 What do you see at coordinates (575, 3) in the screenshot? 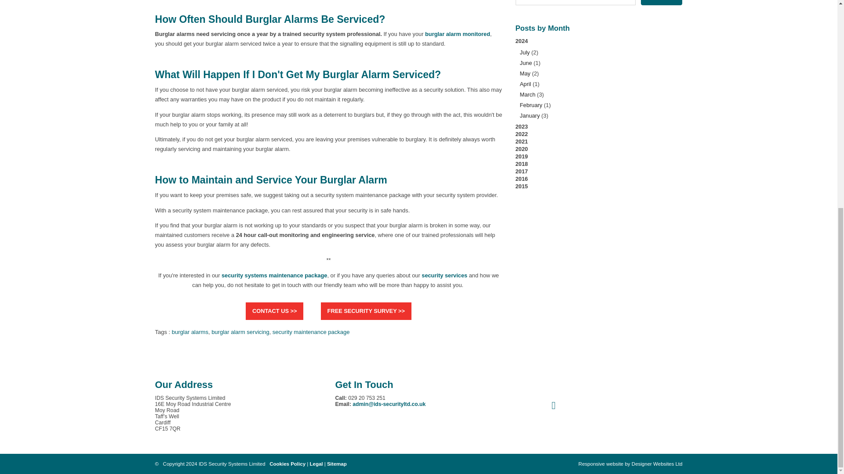
I see `Enter search term or APML url` at bounding box center [575, 3].